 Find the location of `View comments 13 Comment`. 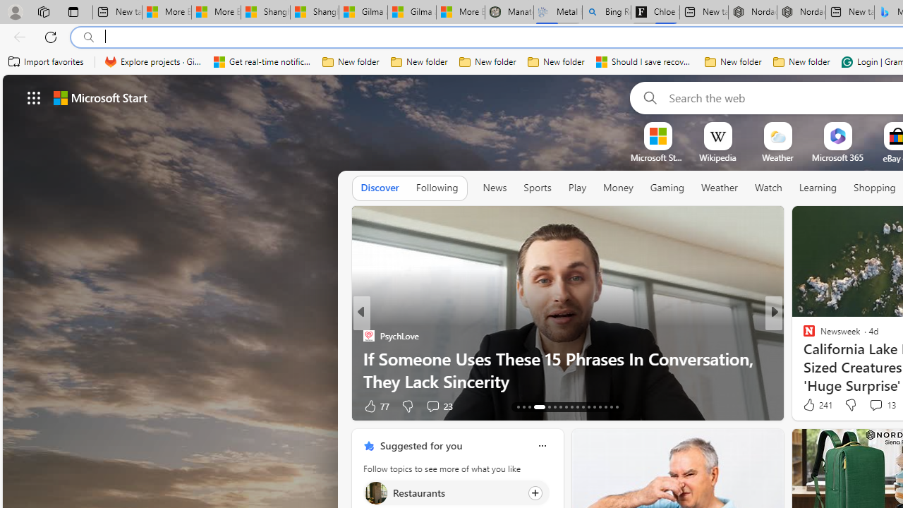

View comments 13 Comment is located at coordinates (882, 405).